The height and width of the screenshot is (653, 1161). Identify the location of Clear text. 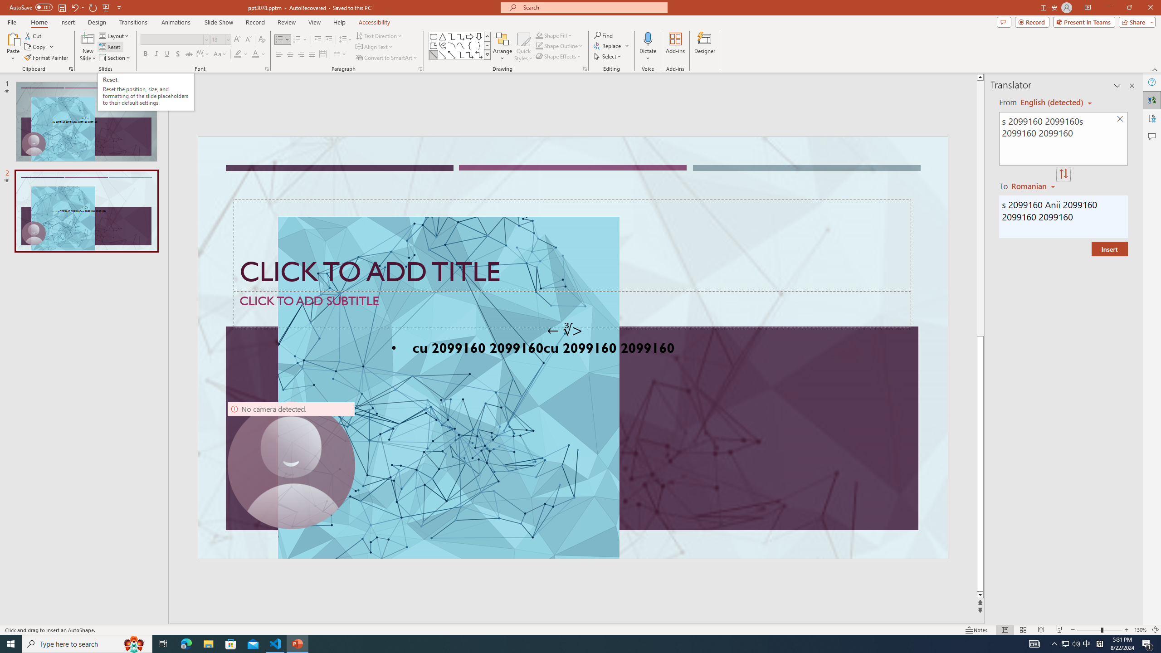
(1120, 119).